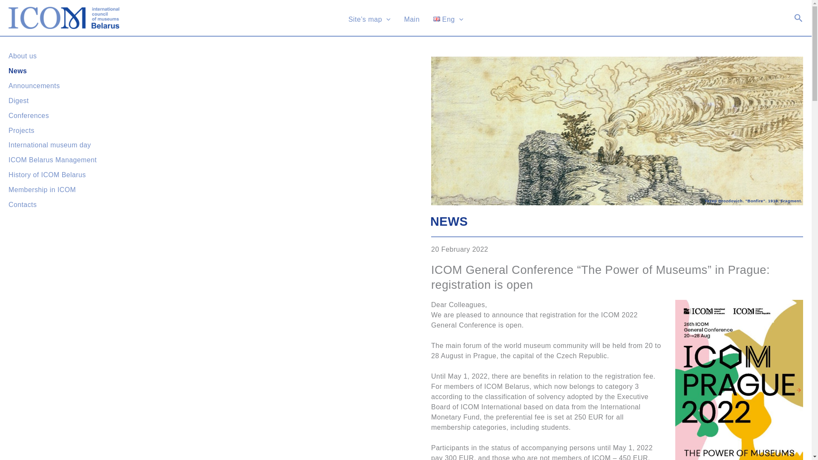  What do you see at coordinates (798, 19) in the screenshot?
I see `Search` at bounding box center [798, 19].